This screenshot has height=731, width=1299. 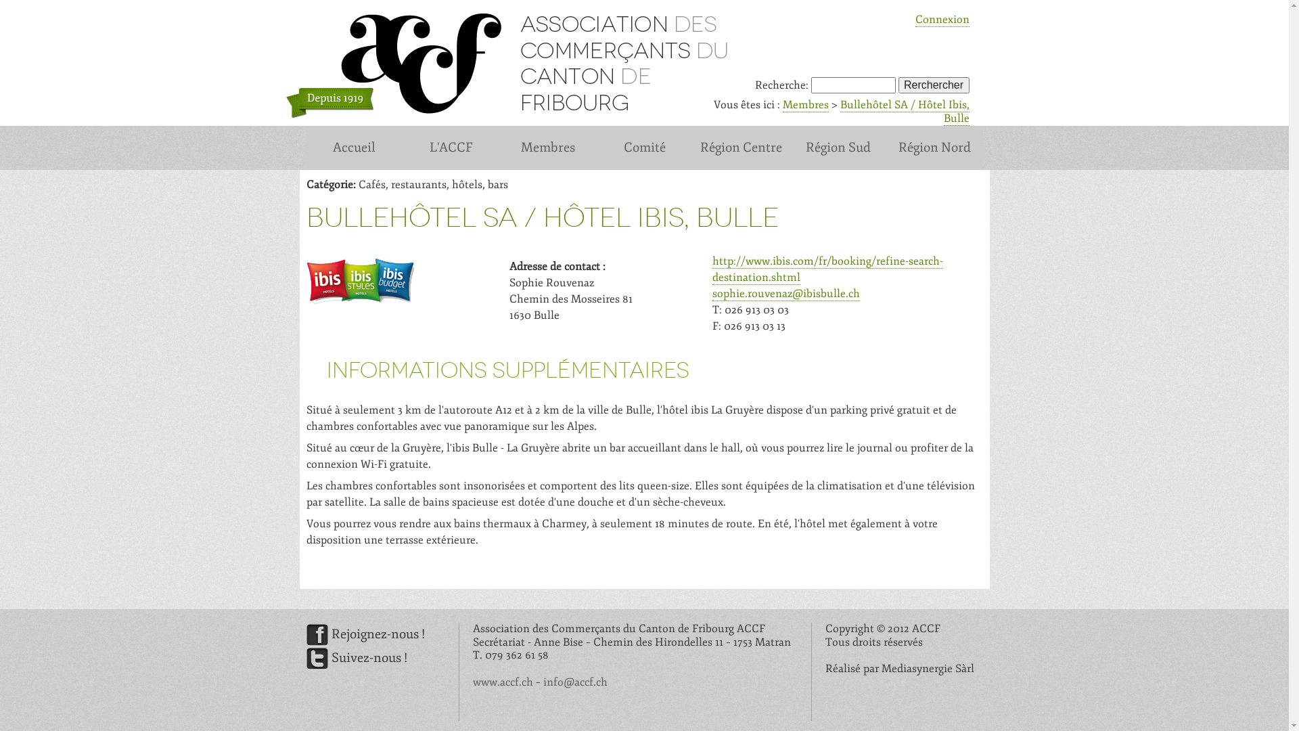 What do you see at coordinates (934, 85) in the screenshot?
I see `Rerchercher` at bounding box center [934, 85].